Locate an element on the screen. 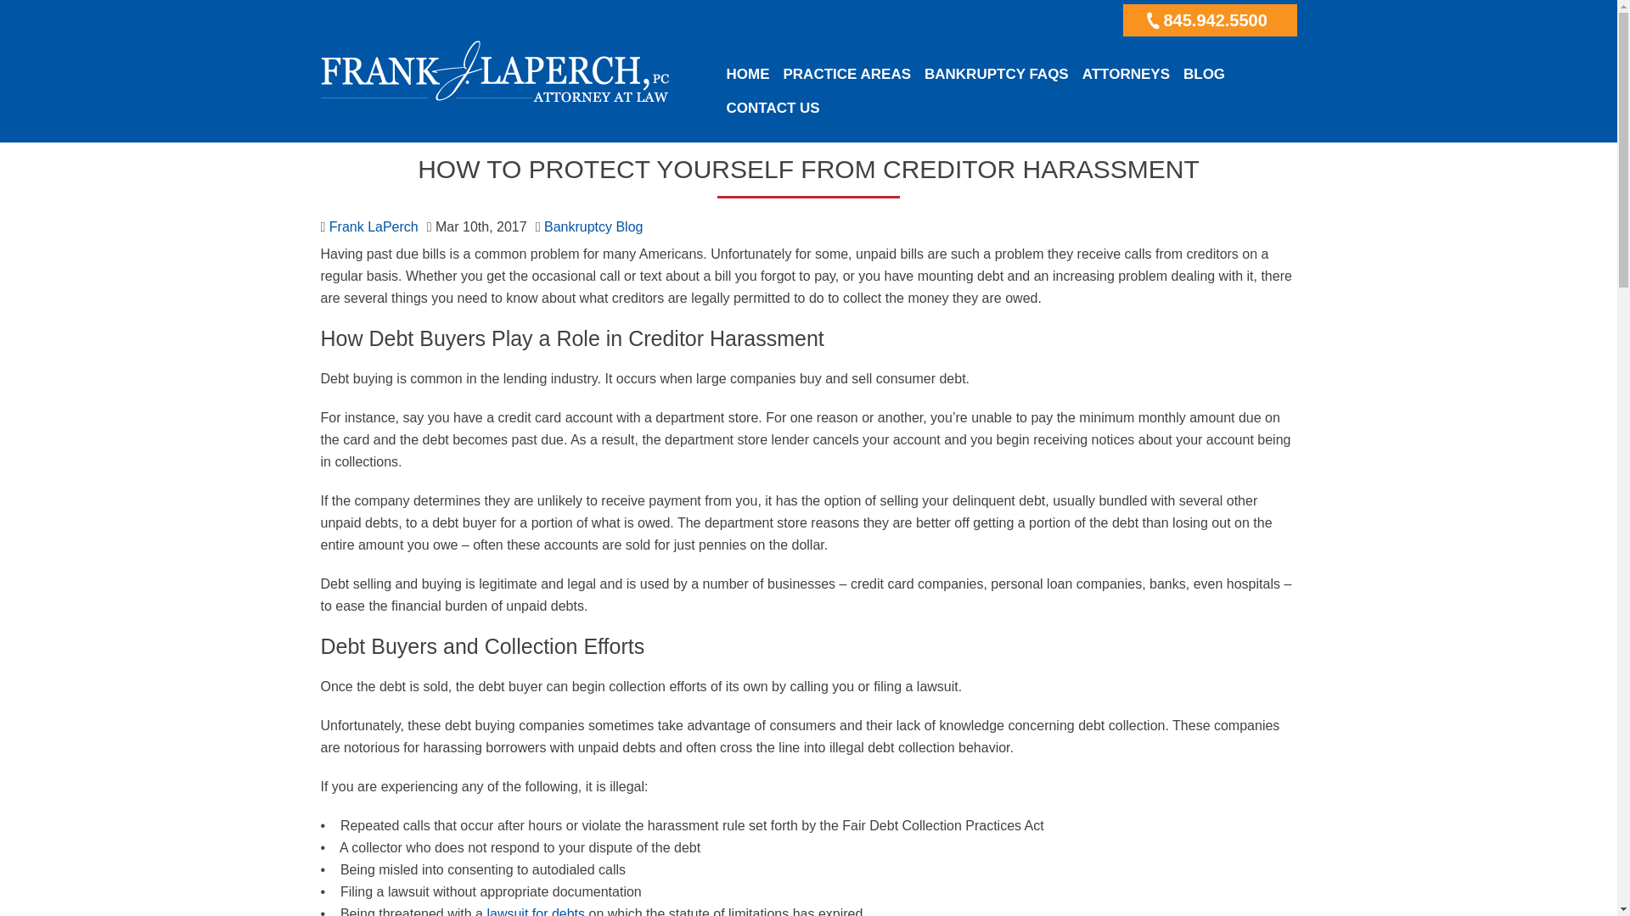 The width and height of the screenshot is (1630, 916). Home is located at coordinates (749, 64).